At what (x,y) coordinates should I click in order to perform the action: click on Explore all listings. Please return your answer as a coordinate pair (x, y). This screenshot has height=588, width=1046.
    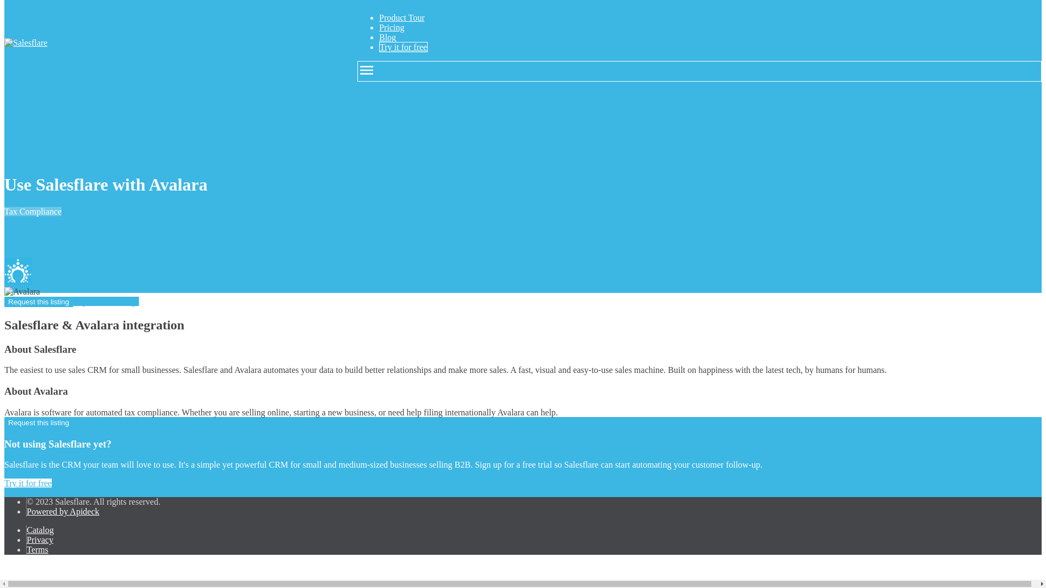
    Looking at the image, I should click on (106, 422).